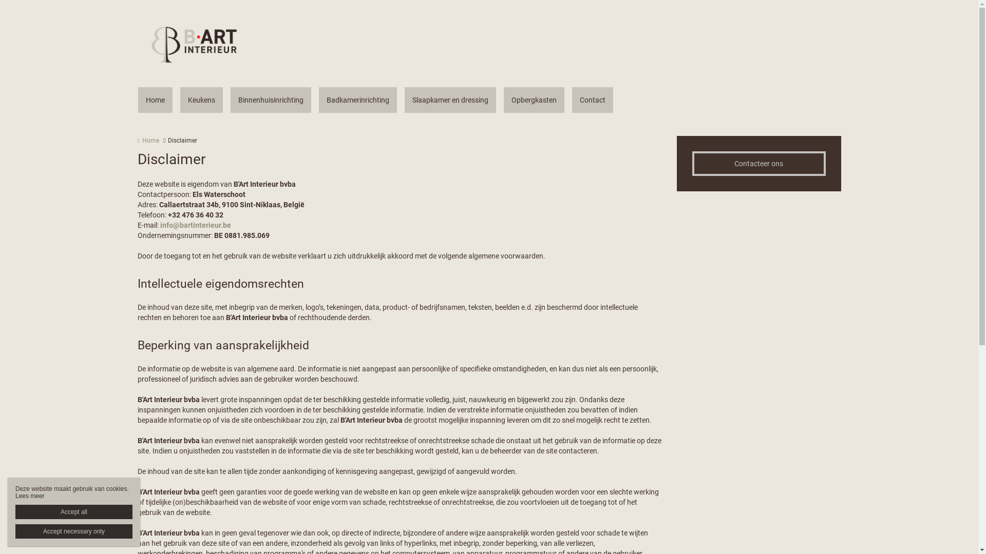 The image size is (986, 554). What do you see at coordinates (533, 100) in the screenshot?
I see `Opbergkasten` at bounding box center [533, 100].